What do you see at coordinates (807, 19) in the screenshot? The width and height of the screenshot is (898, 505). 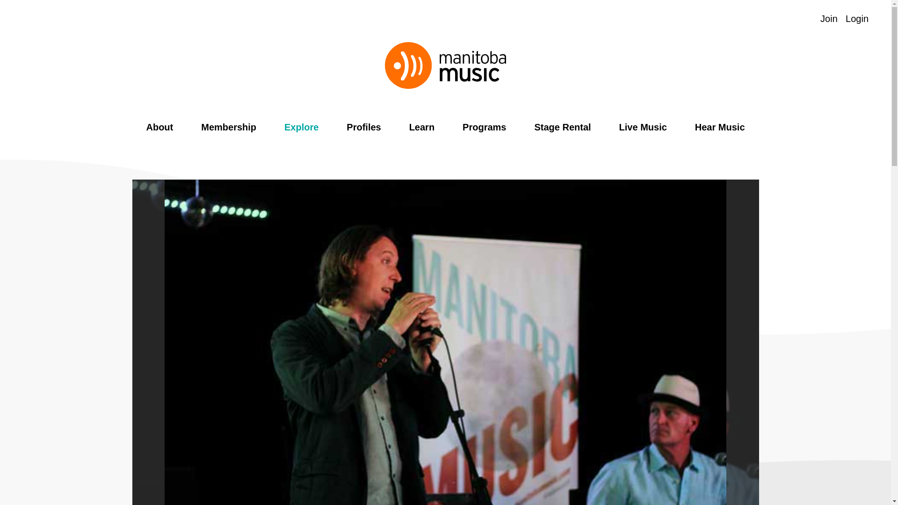 I see `Visit Indigenous Music` at bounding box center [807, 19].